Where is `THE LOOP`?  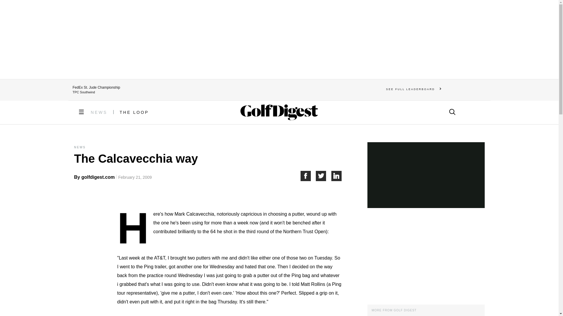 THE LOOP is located at coordinates (134, 112).